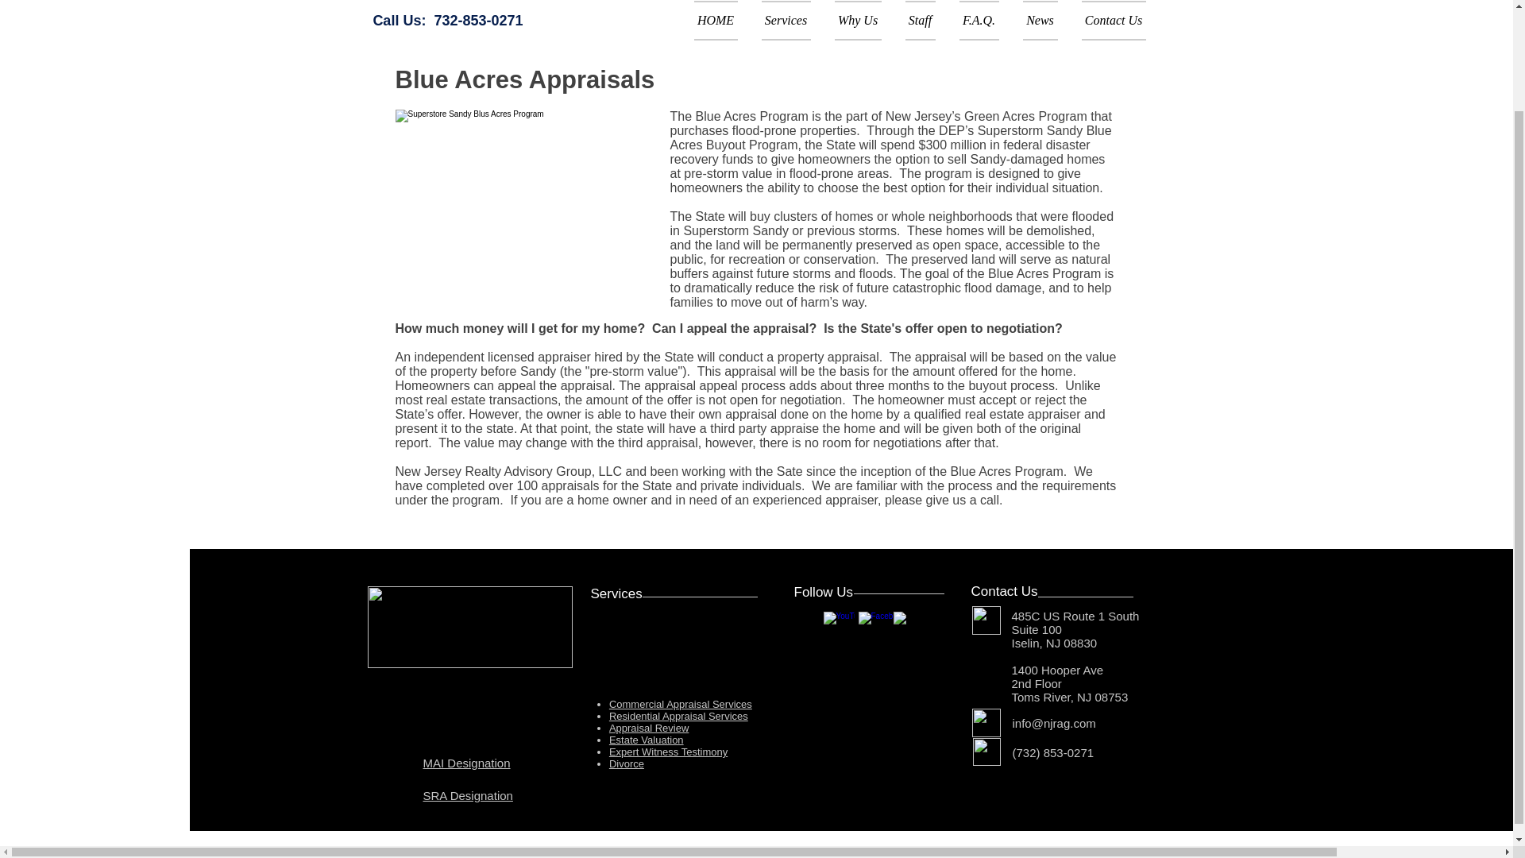  What do you see at coordinates (1106, 21) in the screenshot?
I see `Contact Us` at bounding box center [1106, 21].